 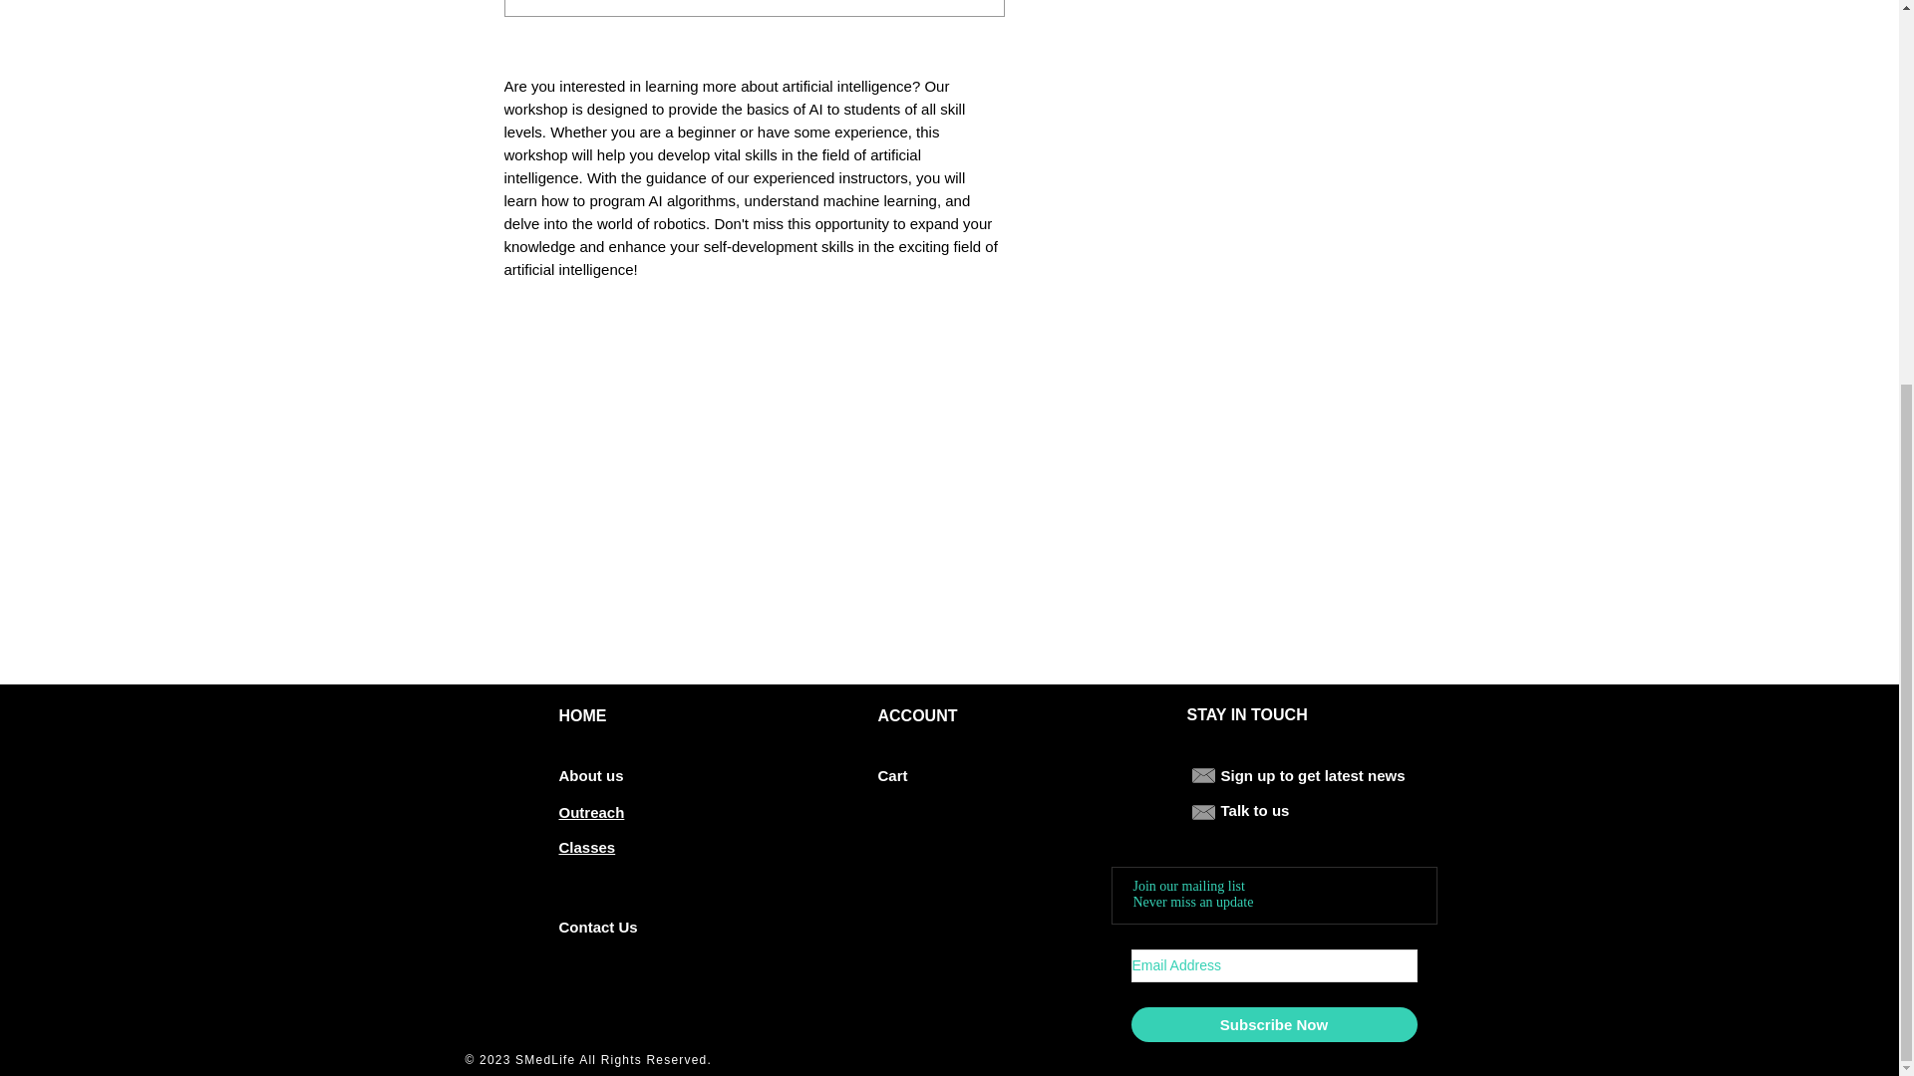 I want to click on Subscribe Now, so click(x=1273, y=1024).